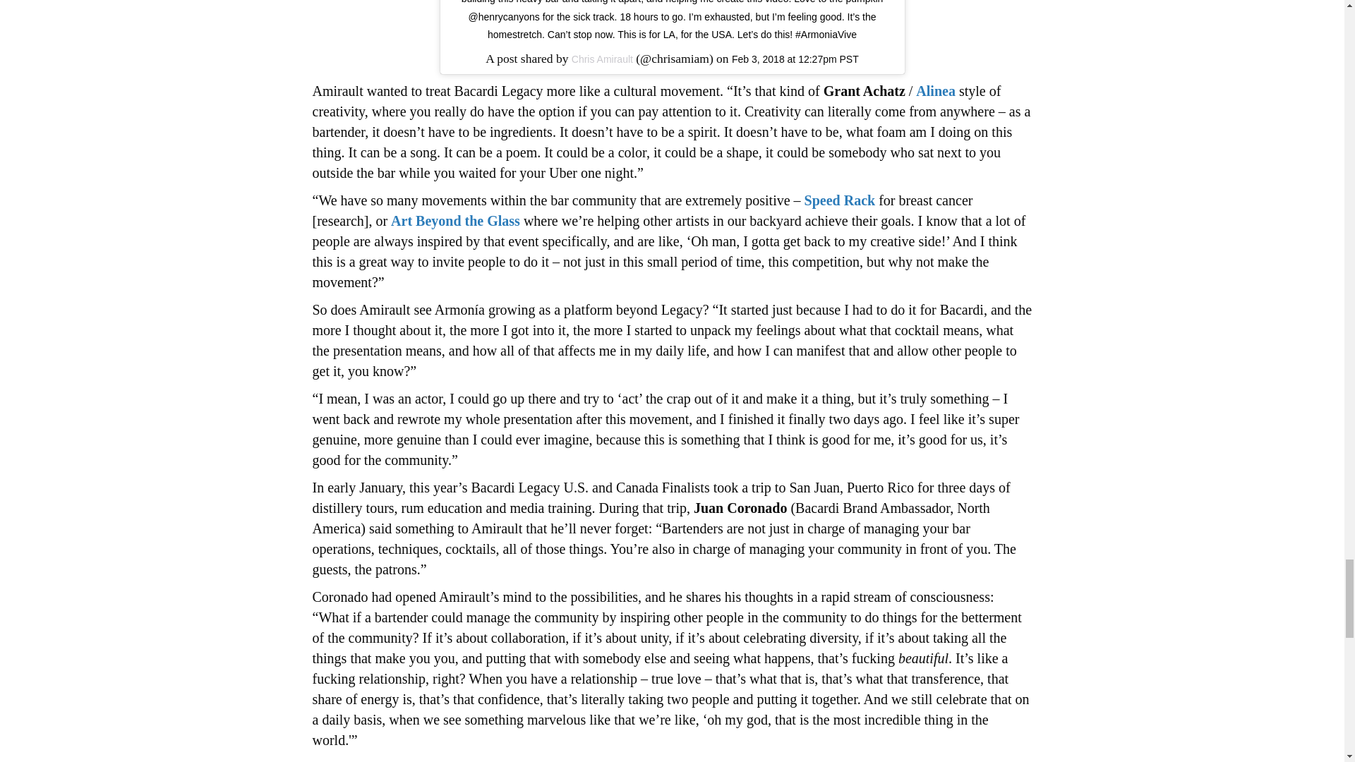 The image size is (1355, 762). What do you see at coordinates (935, 90) in the screenshot?
I see `Alinea` at bounding box center [935, 90].